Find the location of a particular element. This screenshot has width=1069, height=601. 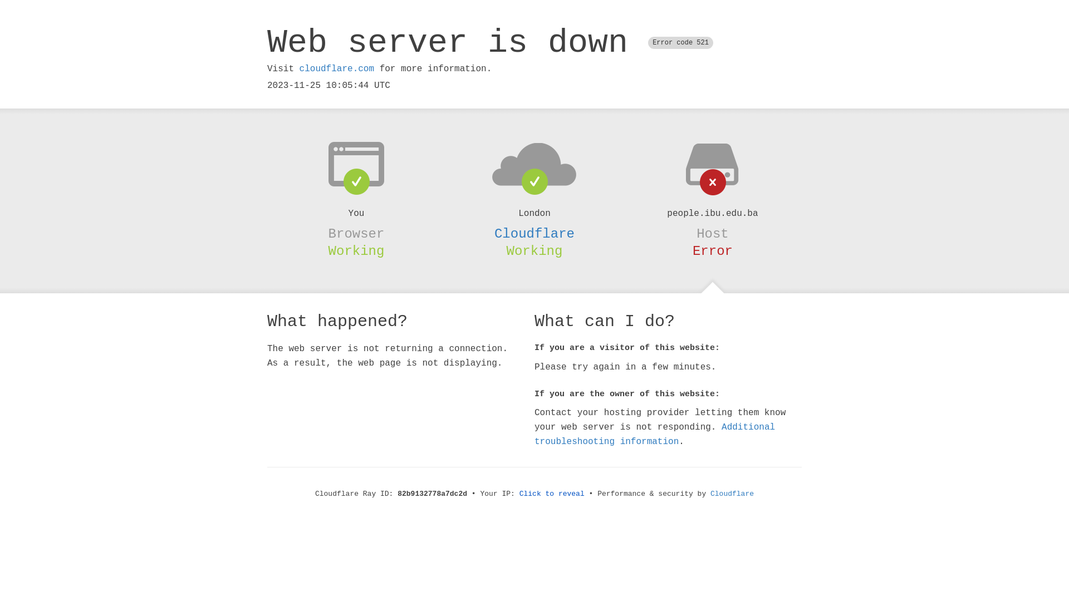

Click to reveal is located at coordinates (552, 494).